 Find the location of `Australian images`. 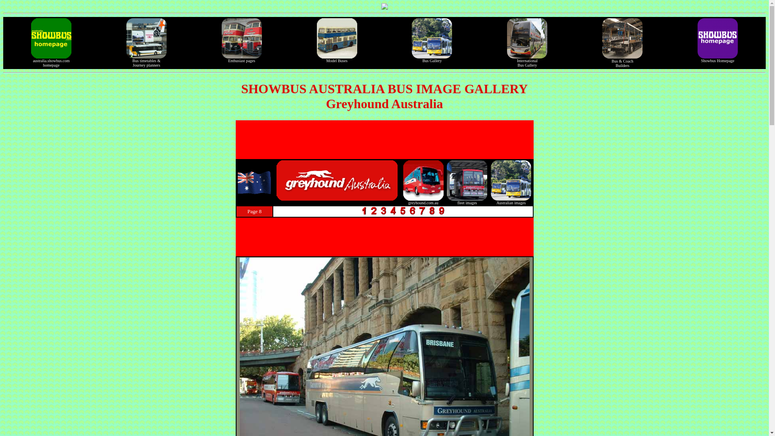

Australian images is located at coordinates (511, 200).